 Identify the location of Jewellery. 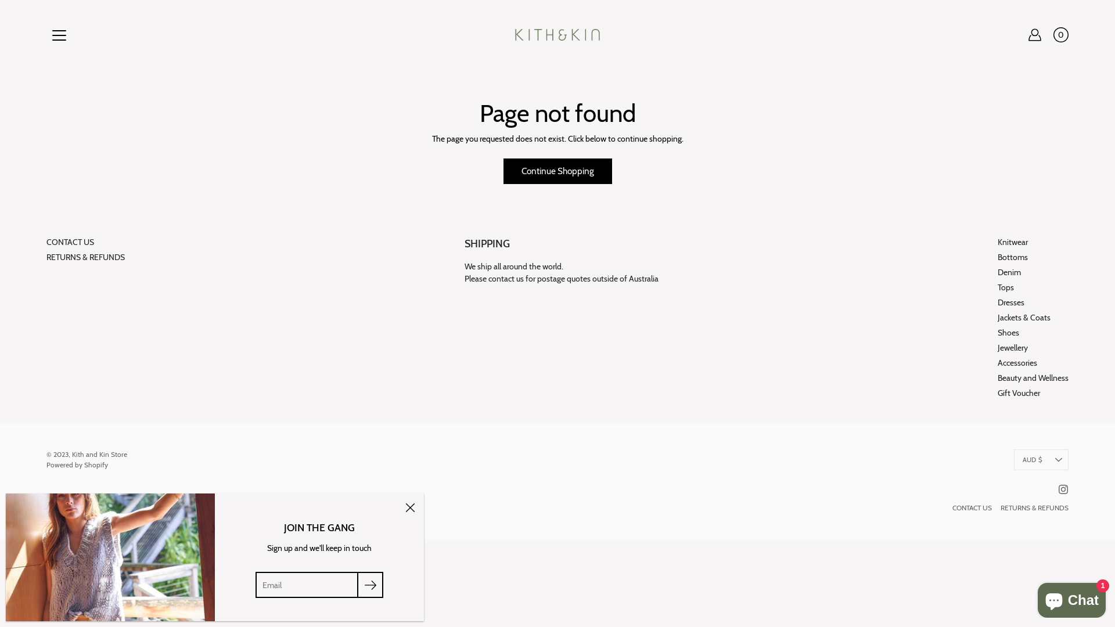
(1013, 348).